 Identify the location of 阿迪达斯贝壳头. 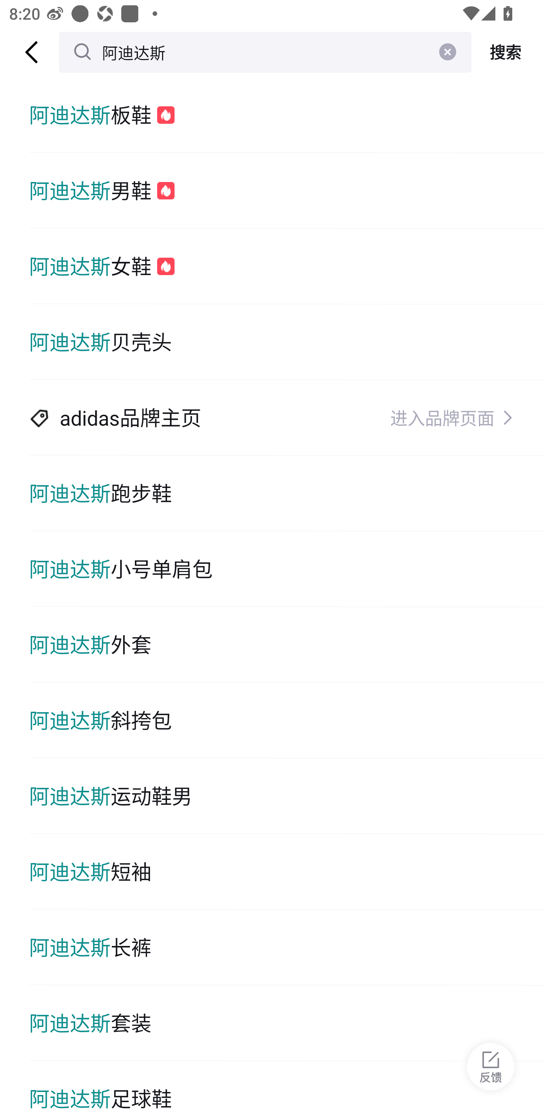
(286, 342).